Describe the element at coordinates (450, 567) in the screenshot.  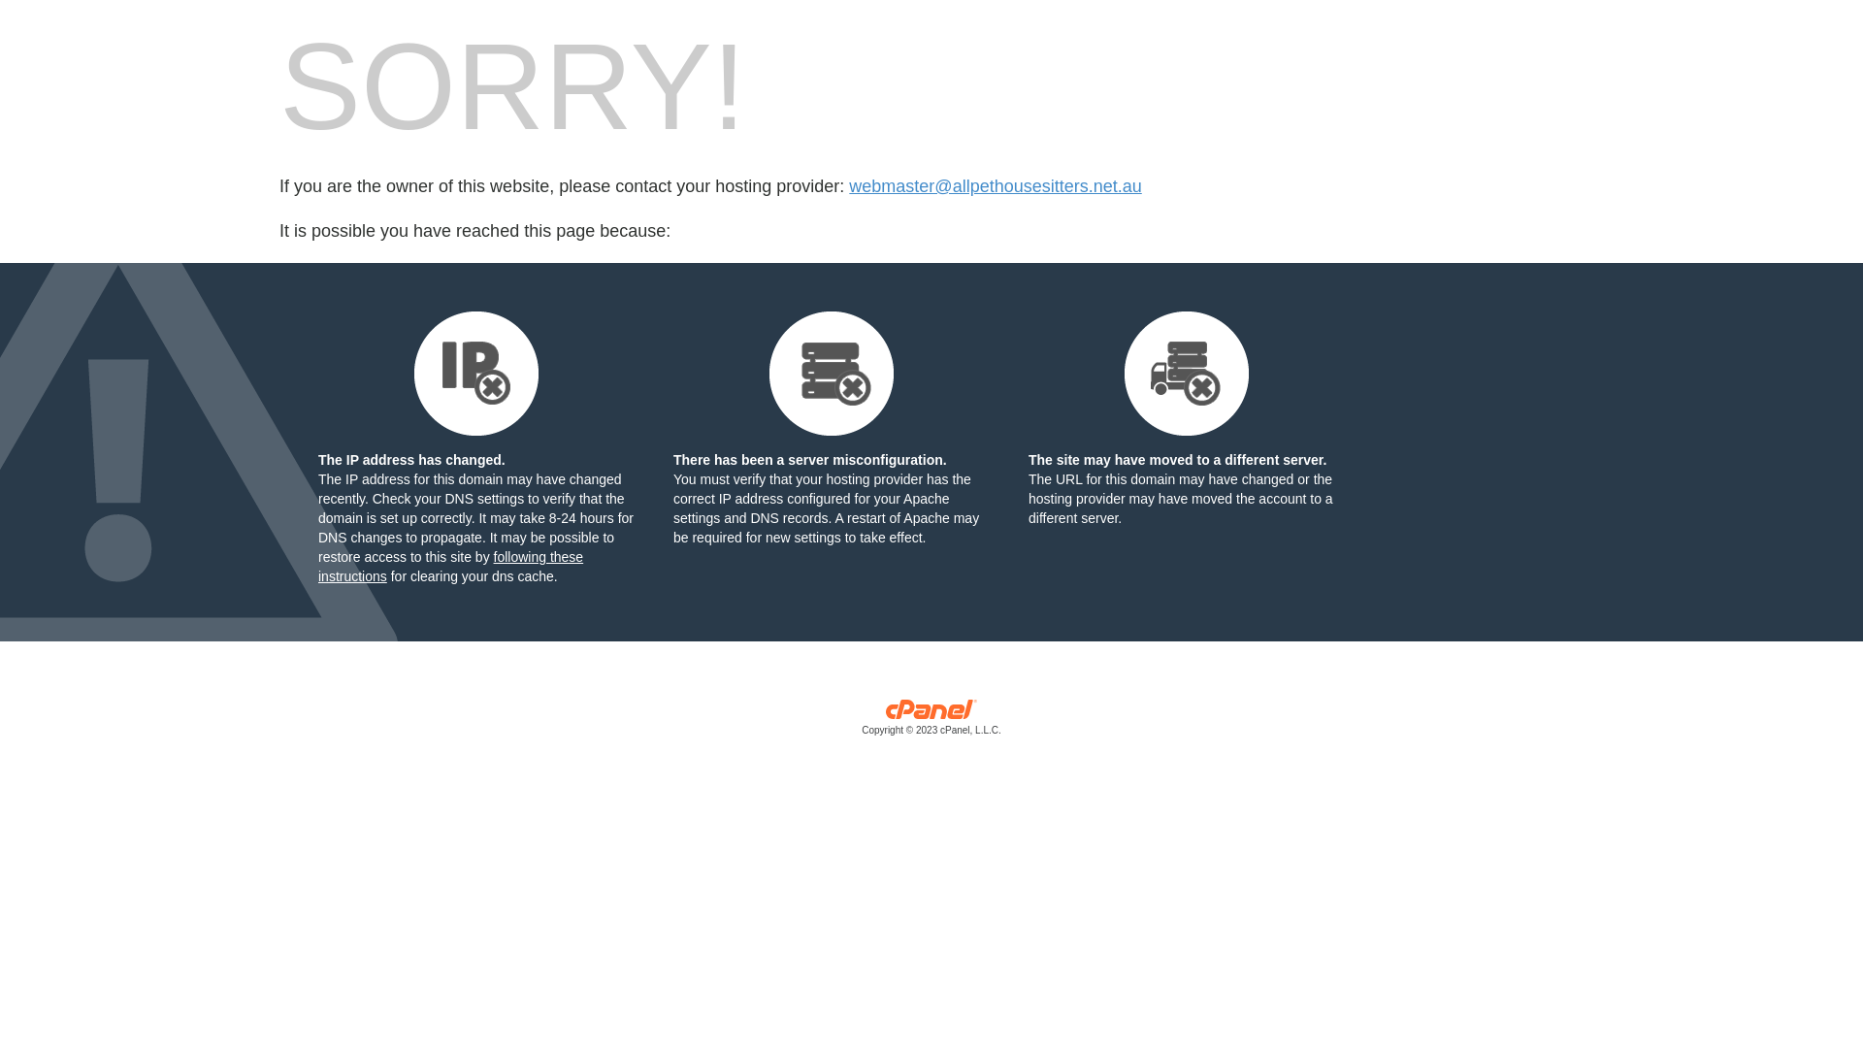
I see `following these instructions` at that location.